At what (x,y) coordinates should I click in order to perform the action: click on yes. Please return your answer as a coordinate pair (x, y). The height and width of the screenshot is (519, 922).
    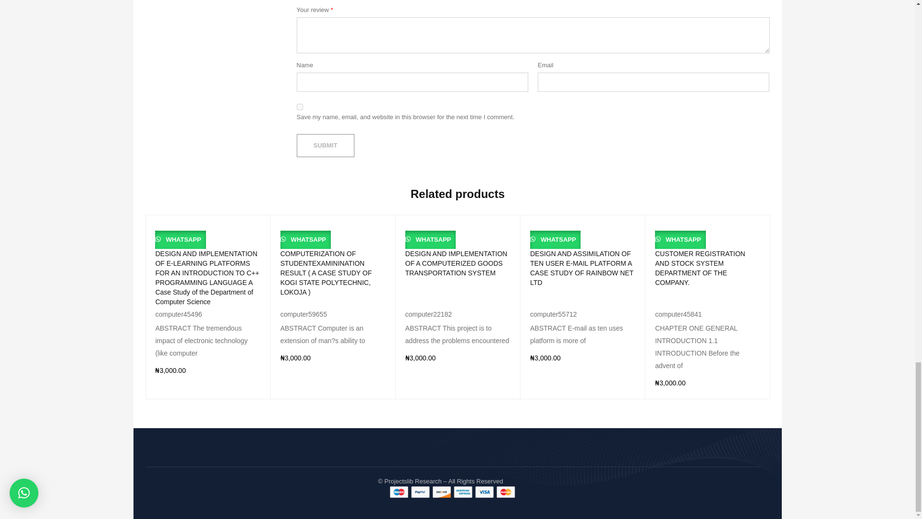
    Looking at the image, I should click on (300, 107).